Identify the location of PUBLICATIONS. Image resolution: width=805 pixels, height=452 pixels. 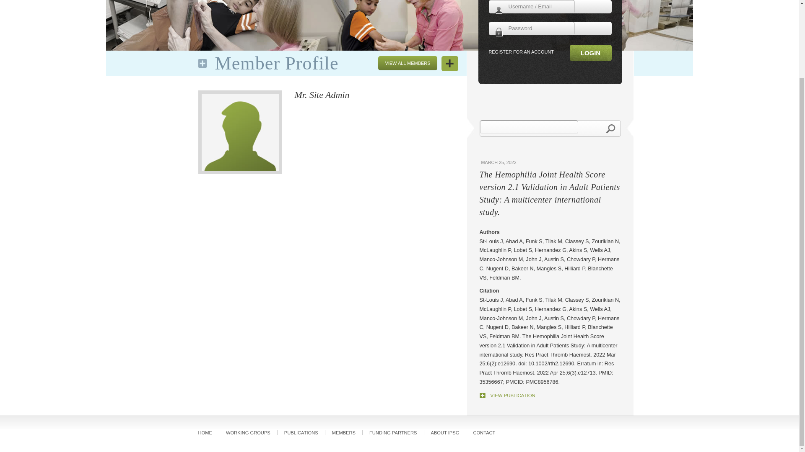
(301, 433).